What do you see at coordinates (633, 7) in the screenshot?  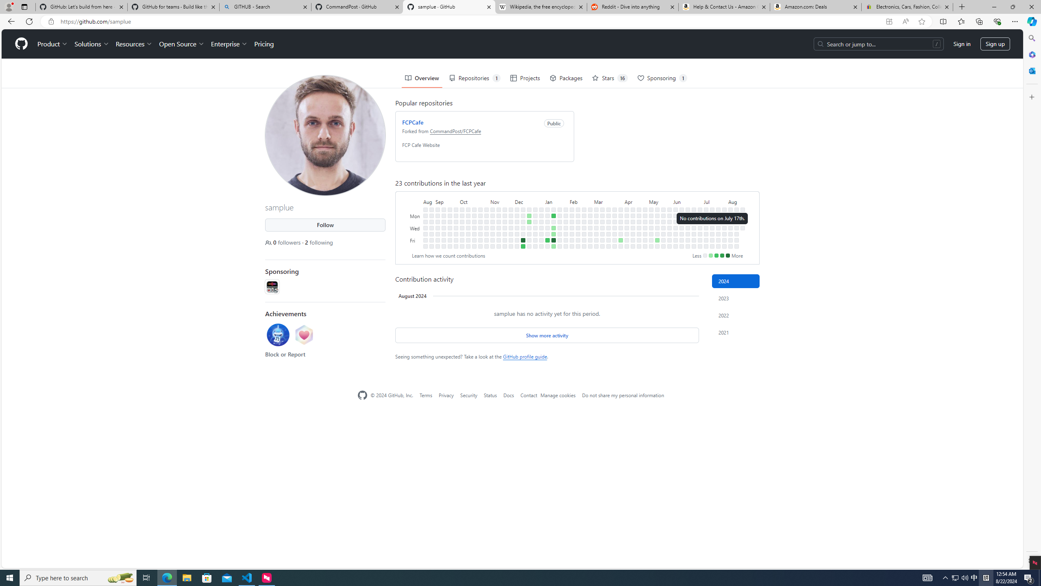 I see `Reddit - Dive into anything` at bounding box center [633, 7].